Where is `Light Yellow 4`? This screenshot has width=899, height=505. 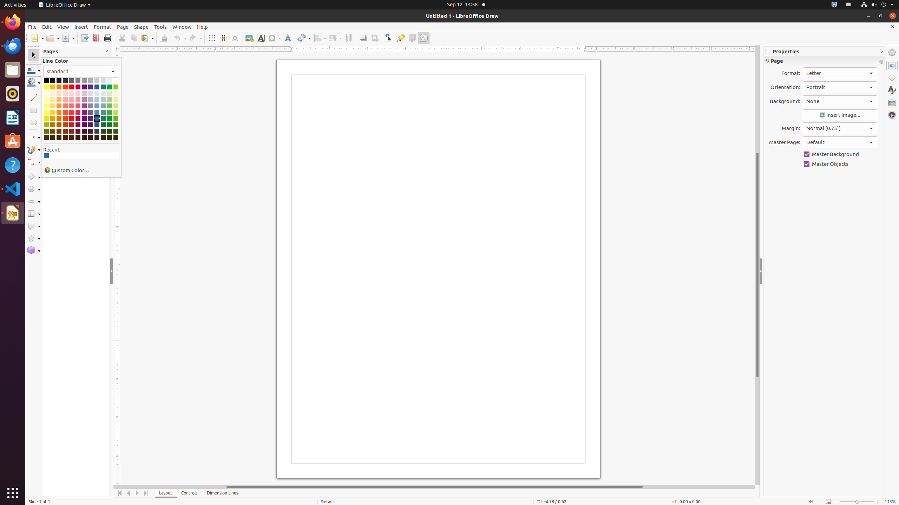
Light Yellow 4 is located at coordinates (46, 93).